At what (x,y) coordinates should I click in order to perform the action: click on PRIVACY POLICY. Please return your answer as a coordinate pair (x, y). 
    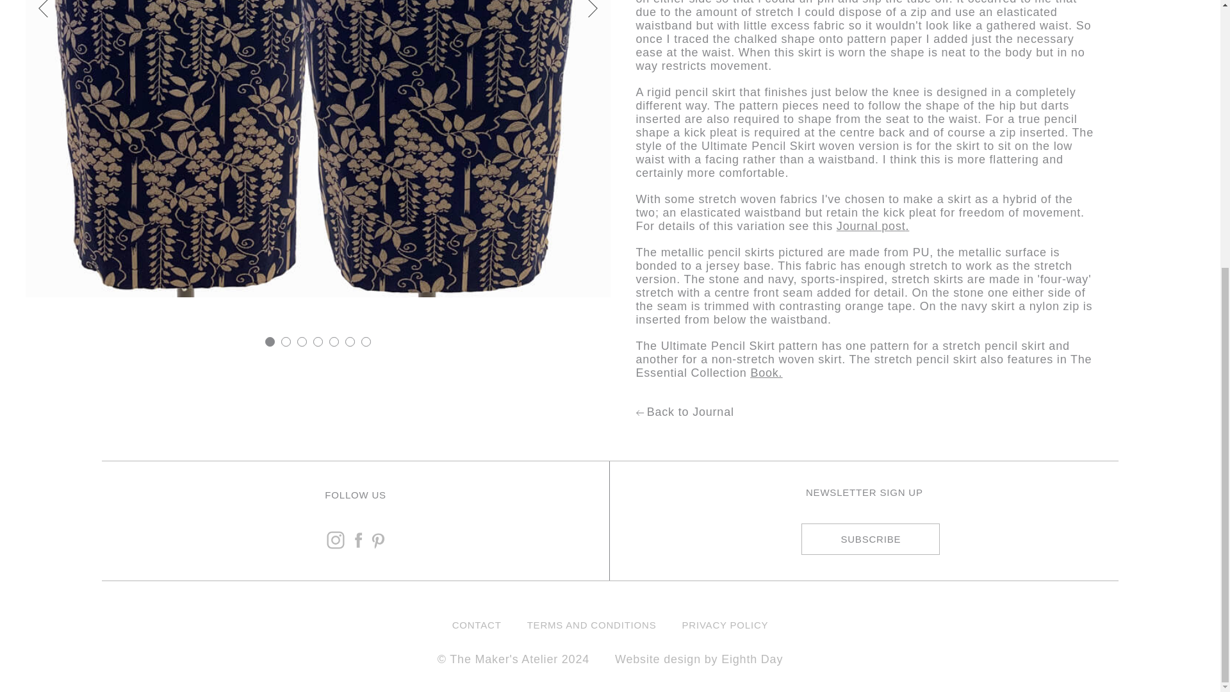
    Looking at the image, I should click on (724, 624).